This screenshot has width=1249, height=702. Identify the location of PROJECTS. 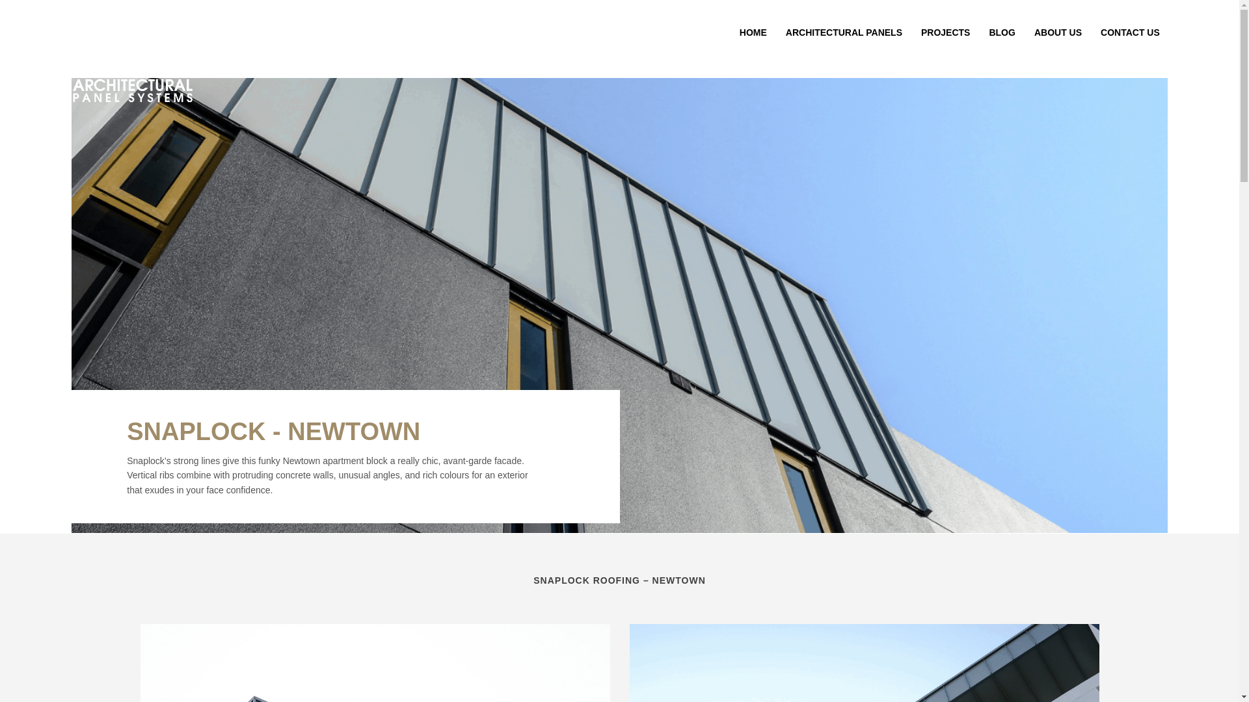
(945, 32).